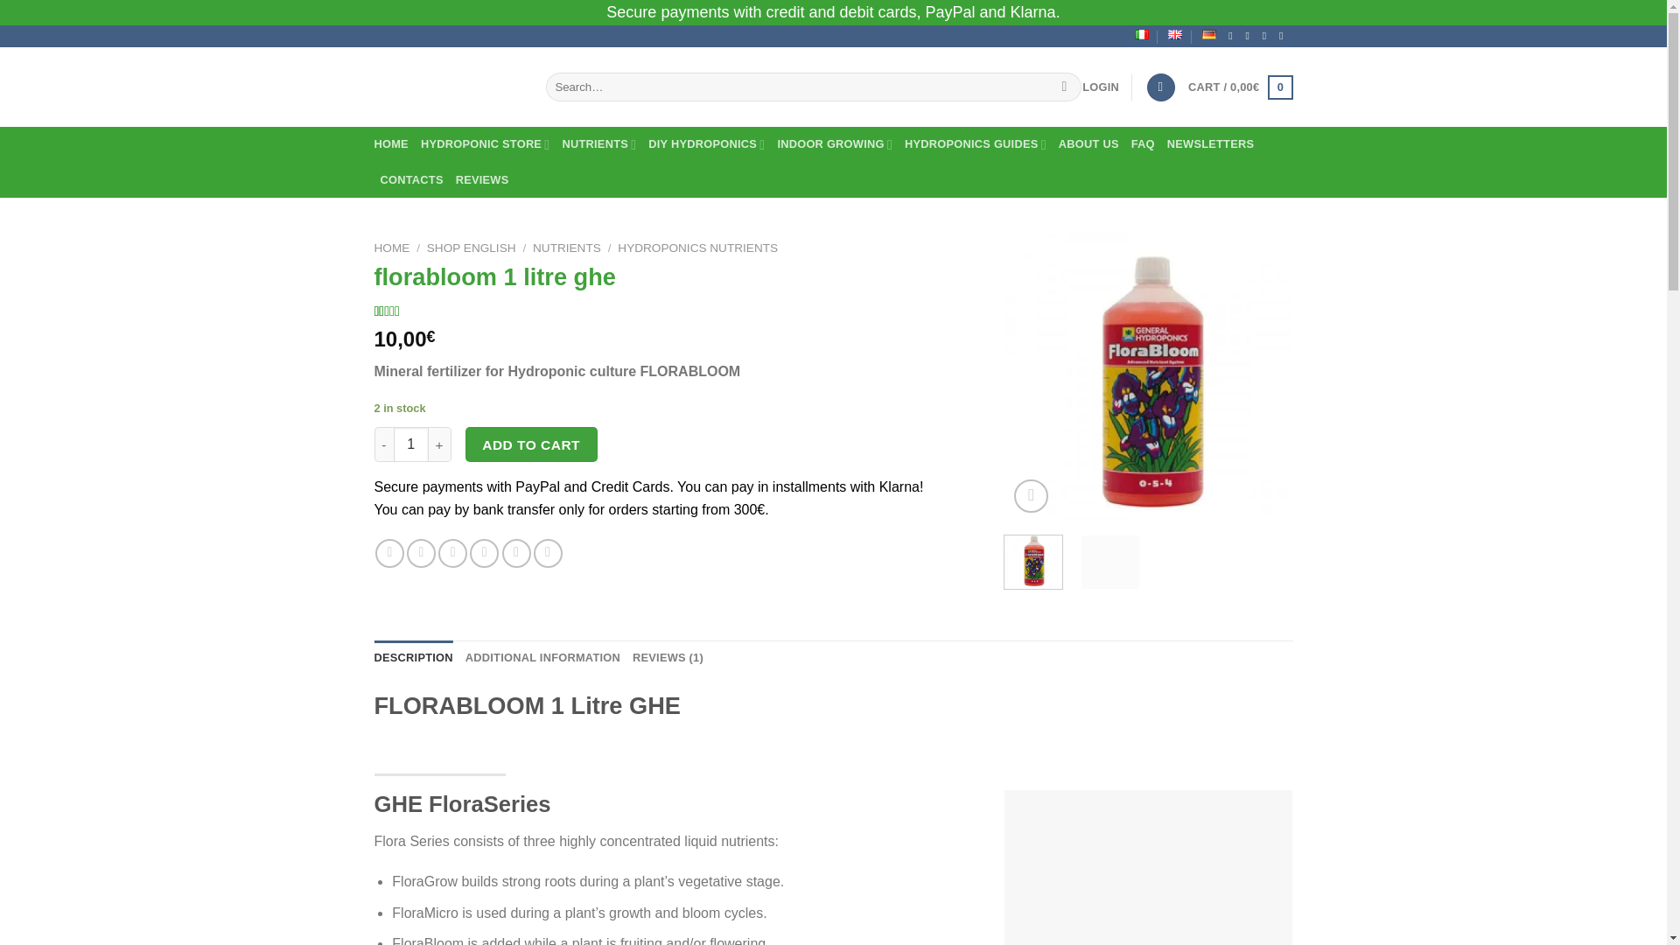 This screenshot has height=945, width=1680. What do you see at coordinates (1100, 87) in the screenshot?
I see `Login` at bounding box center [1100, 87].